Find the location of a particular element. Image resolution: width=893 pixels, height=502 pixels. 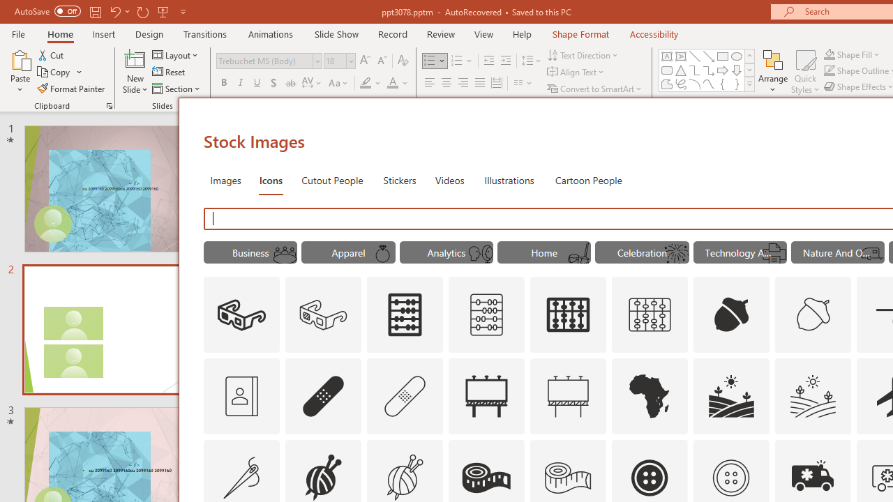

Cartoon People is located at coordinates (588, 180).